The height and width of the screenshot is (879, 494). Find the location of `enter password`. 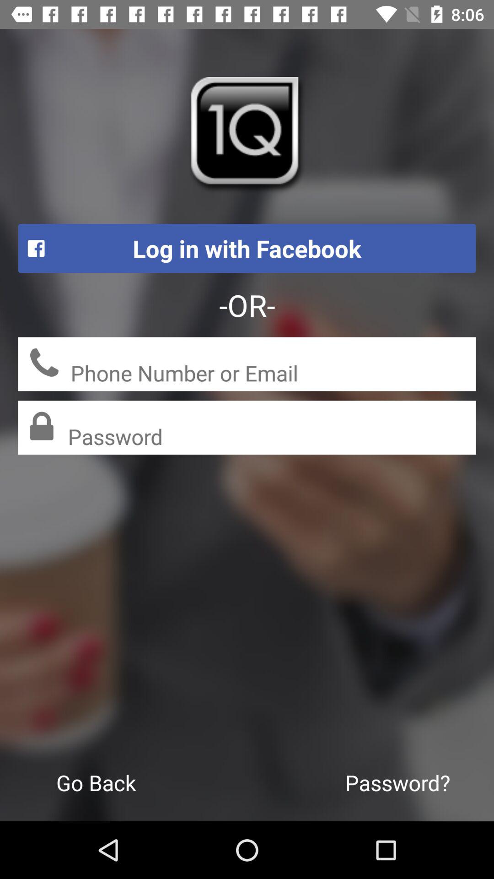

enter password is located at coordinates (272, 438).